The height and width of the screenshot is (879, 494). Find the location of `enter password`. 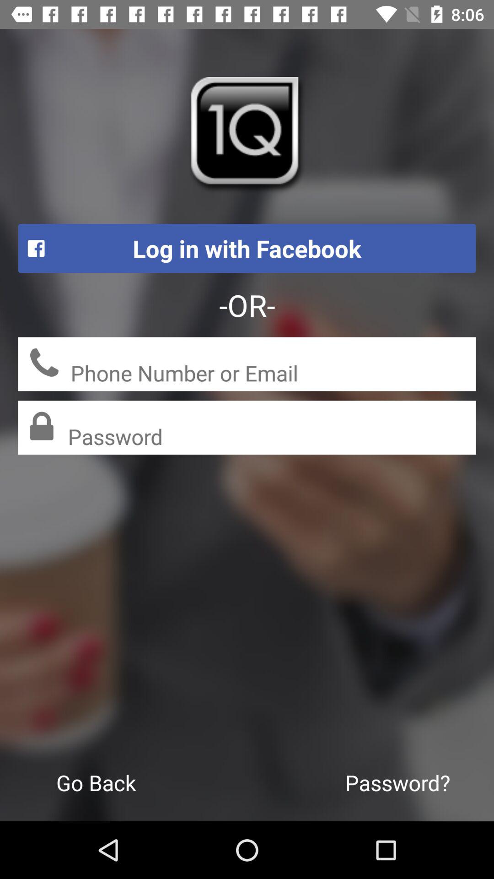

enter password is located at coordinates (272, 438).